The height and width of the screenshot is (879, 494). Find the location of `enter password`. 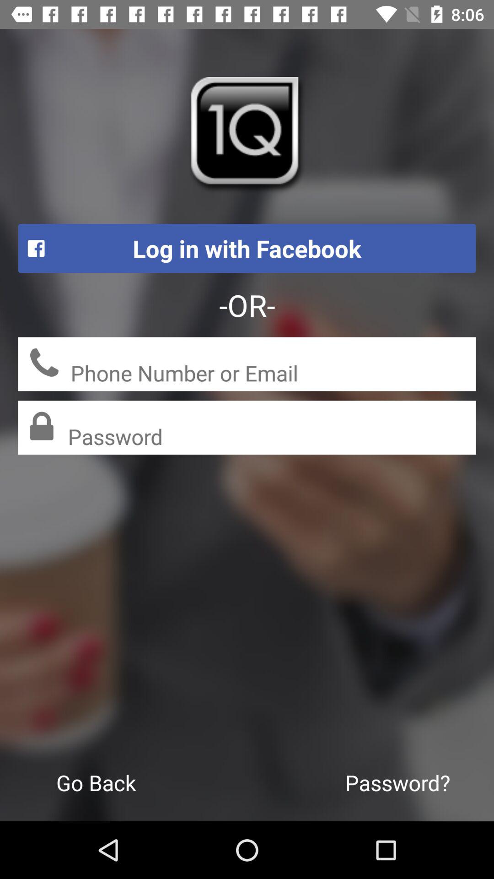

enter password is located at coordinates (272, 438).